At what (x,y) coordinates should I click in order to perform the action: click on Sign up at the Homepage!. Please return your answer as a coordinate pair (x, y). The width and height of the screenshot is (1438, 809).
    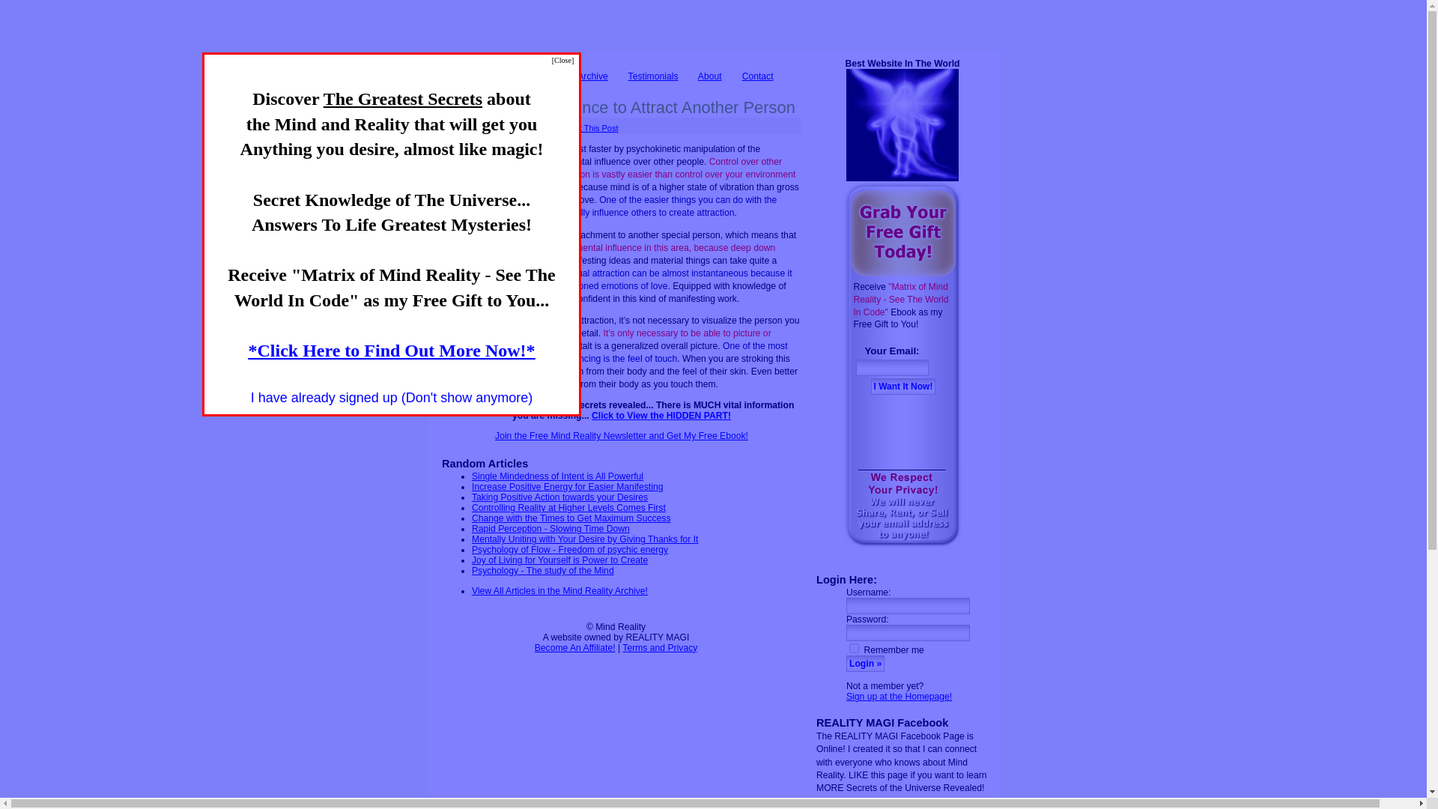
    Looking at the image, I should click on (899, 697).